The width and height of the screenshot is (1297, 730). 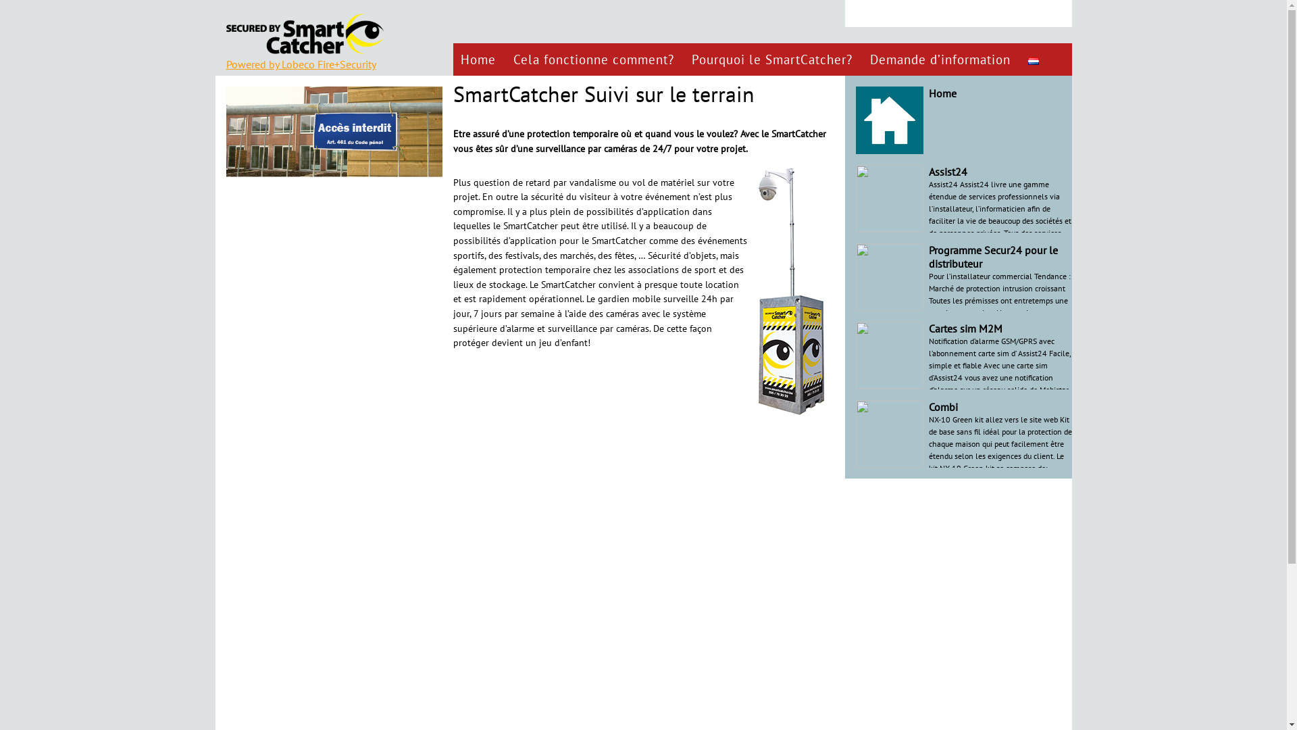 What do you see at coordinates (479, 59) in the screenshot?
I see `Home` at bounding box center [479, 59].